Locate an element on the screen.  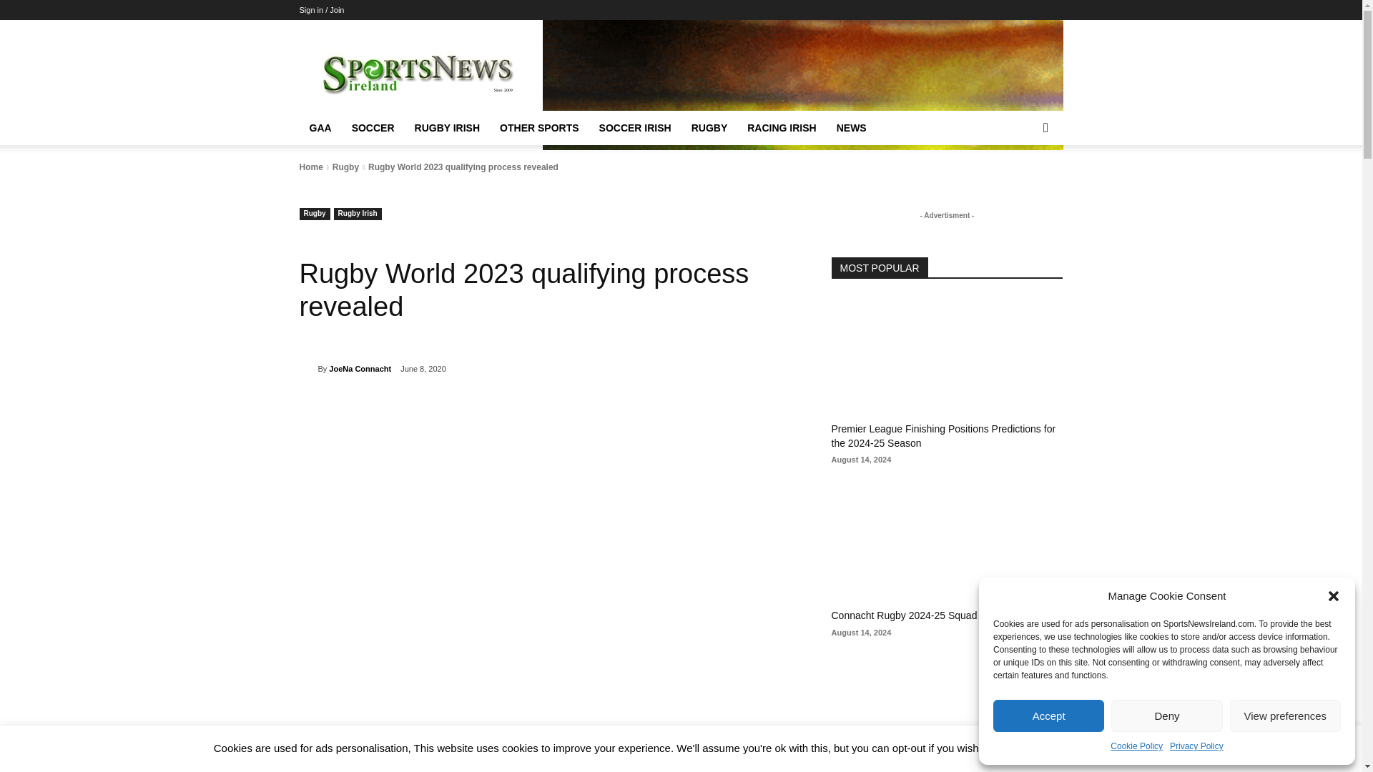
Privacy Policy is located at coordinates (1196, 746).